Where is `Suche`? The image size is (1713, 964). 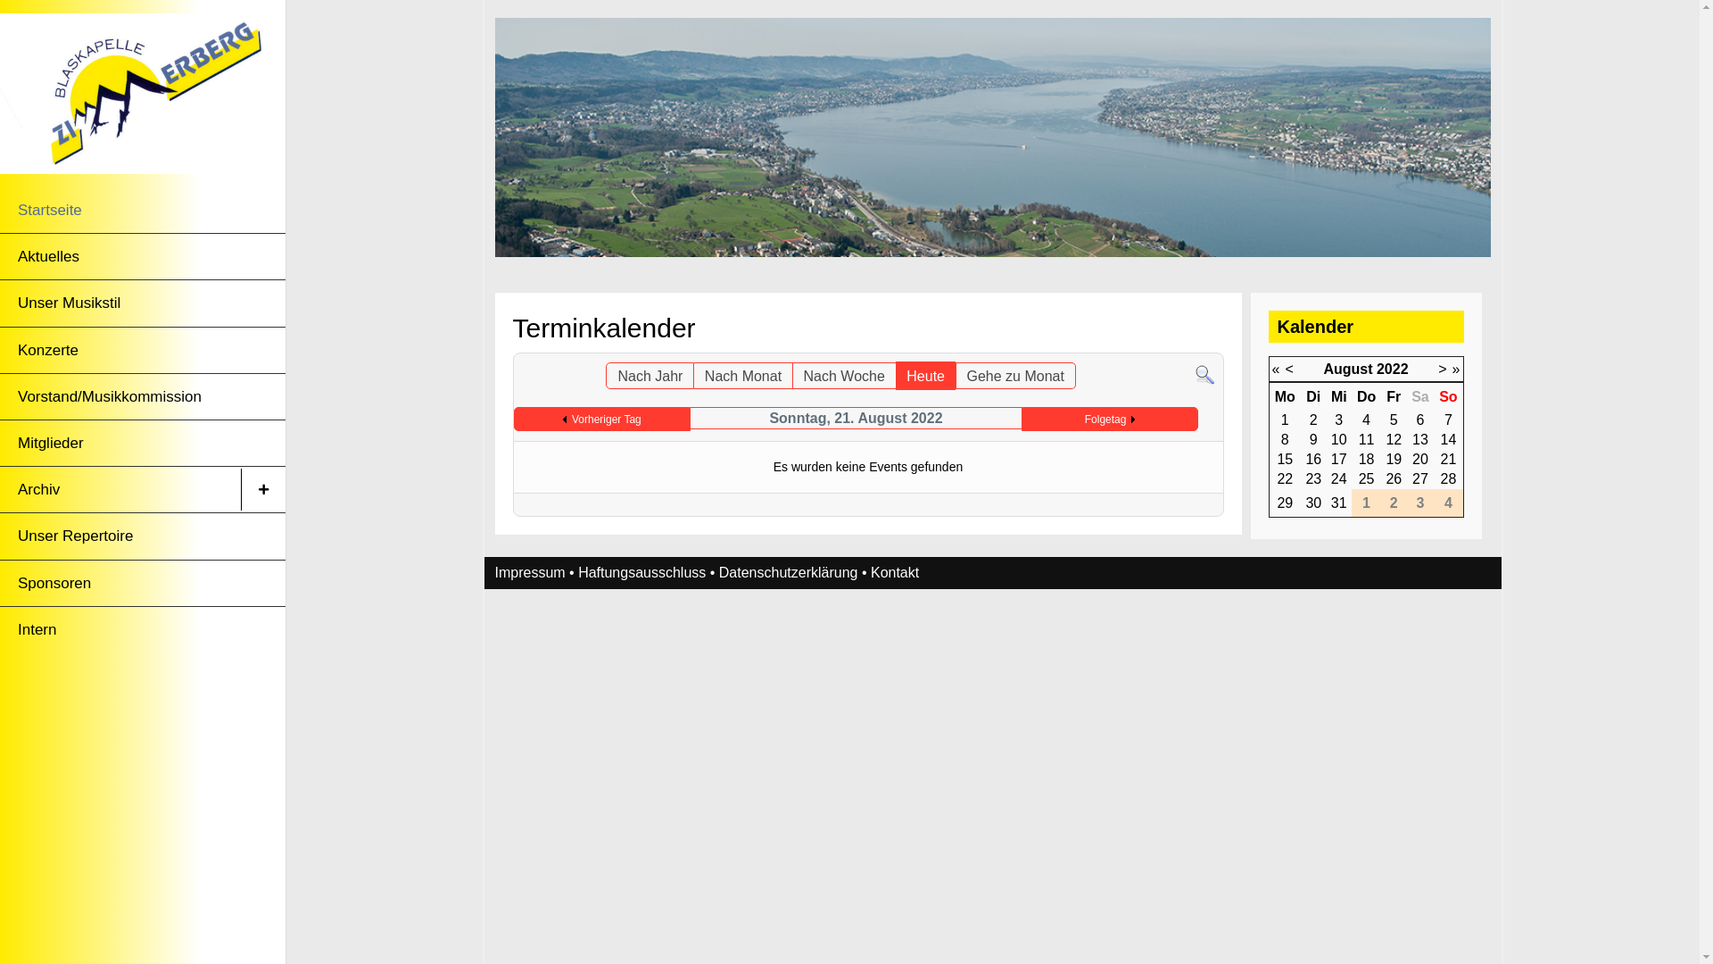
Suche is located at coordinates (1204, 375).